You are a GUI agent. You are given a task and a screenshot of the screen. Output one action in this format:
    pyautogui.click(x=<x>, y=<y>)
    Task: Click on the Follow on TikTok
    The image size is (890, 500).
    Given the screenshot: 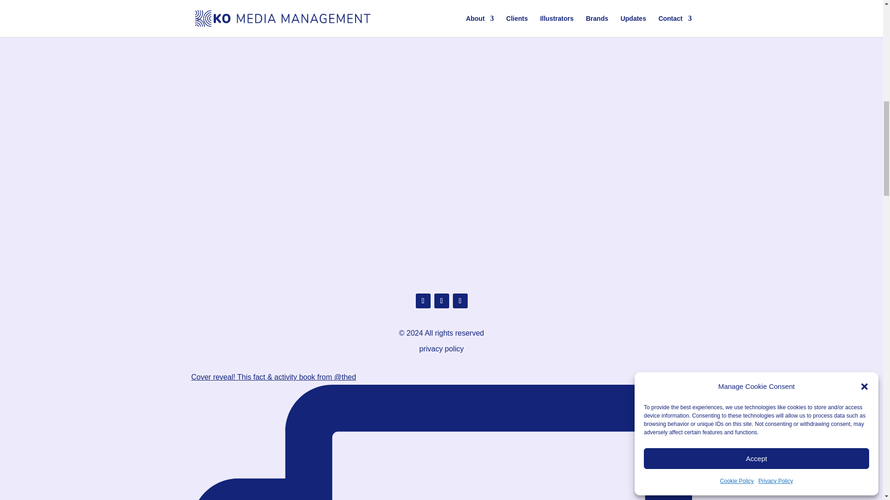 What is the action you would take?
    pyautogui.click(x=460, y=301)
    